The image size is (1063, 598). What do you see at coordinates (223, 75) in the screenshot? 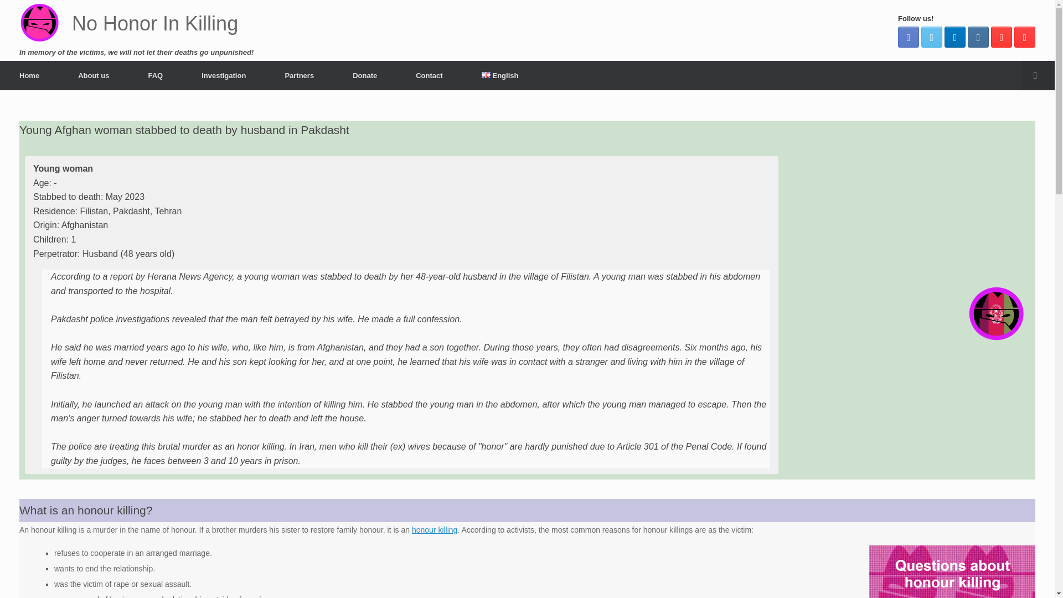
I see `Investigation` at bounding box center [223, 75].